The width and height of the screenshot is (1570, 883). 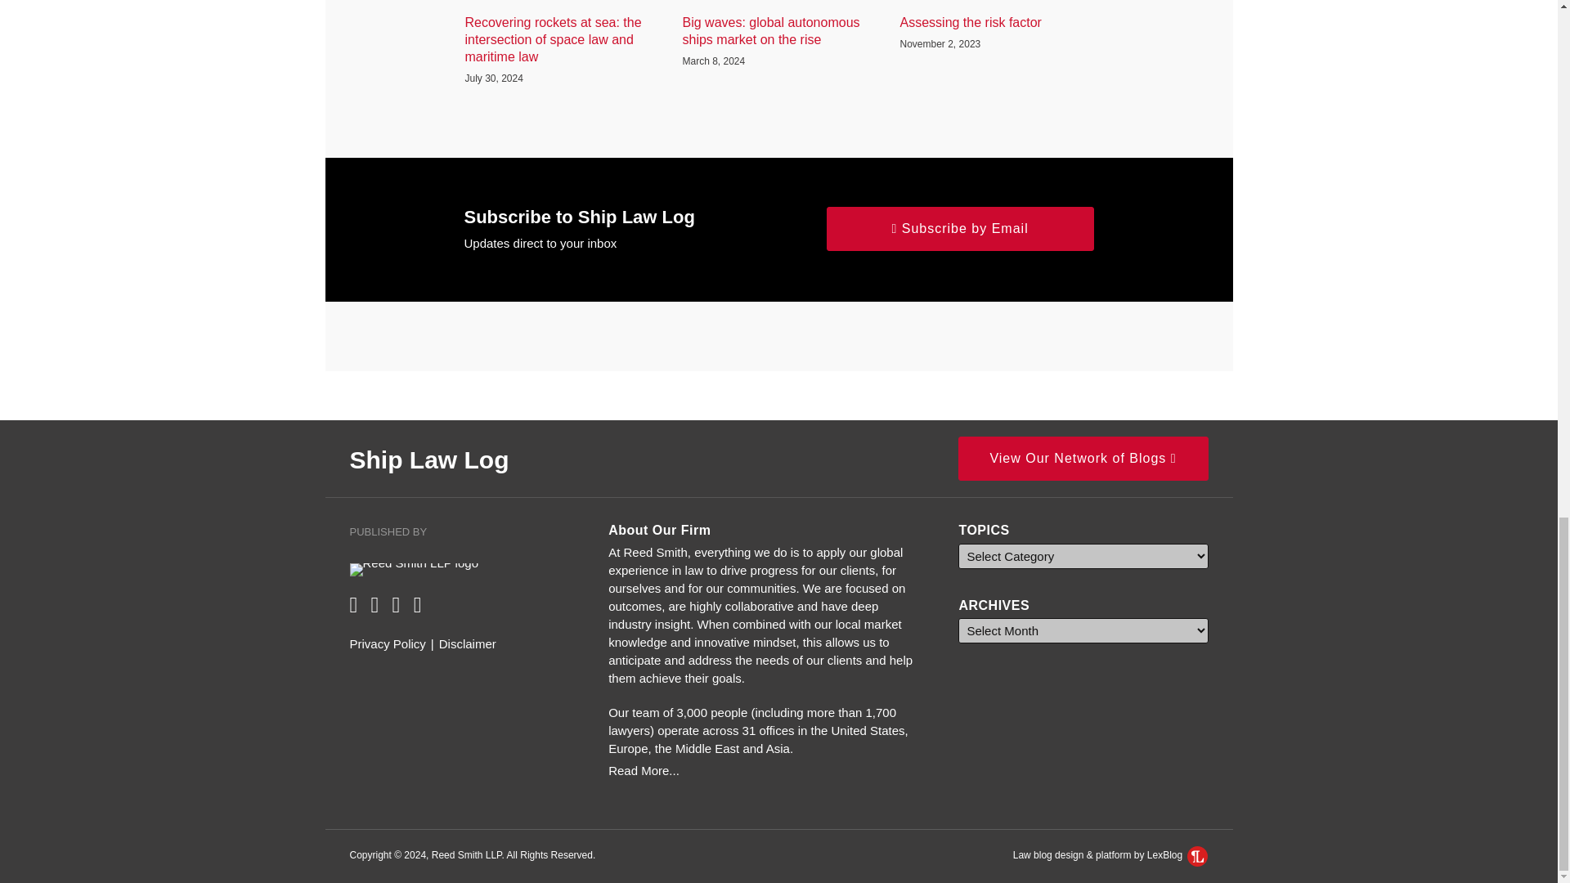 I want to click on Privacy Policy, so click(x=388, y=644).